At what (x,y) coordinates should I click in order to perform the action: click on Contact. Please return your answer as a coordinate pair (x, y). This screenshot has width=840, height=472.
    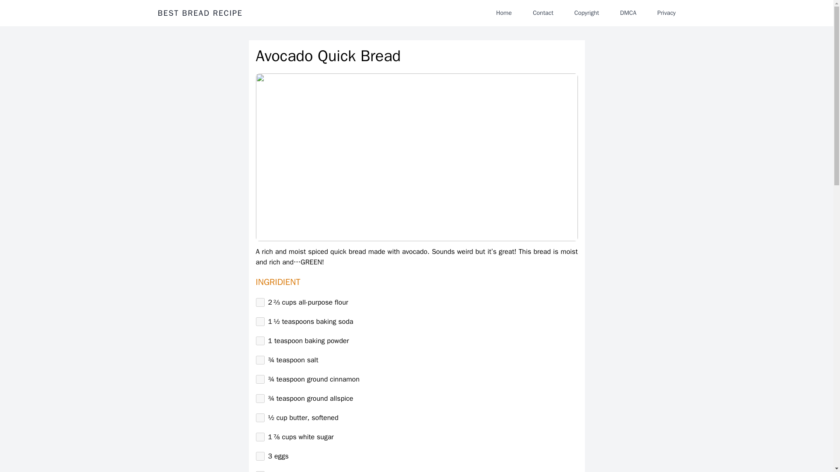
    Looking at the image, I should click on (542, 13).